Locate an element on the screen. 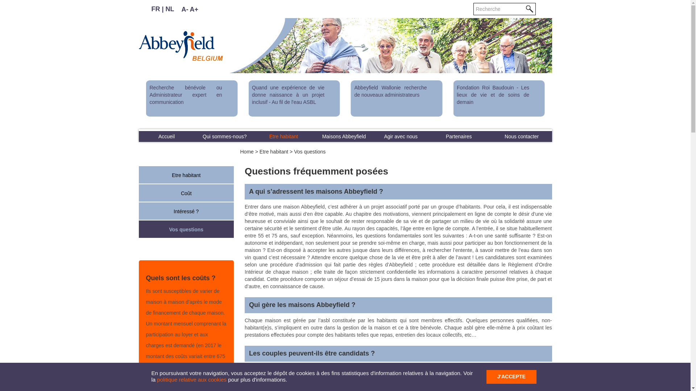  A+ is located at coordinates (194, 9).